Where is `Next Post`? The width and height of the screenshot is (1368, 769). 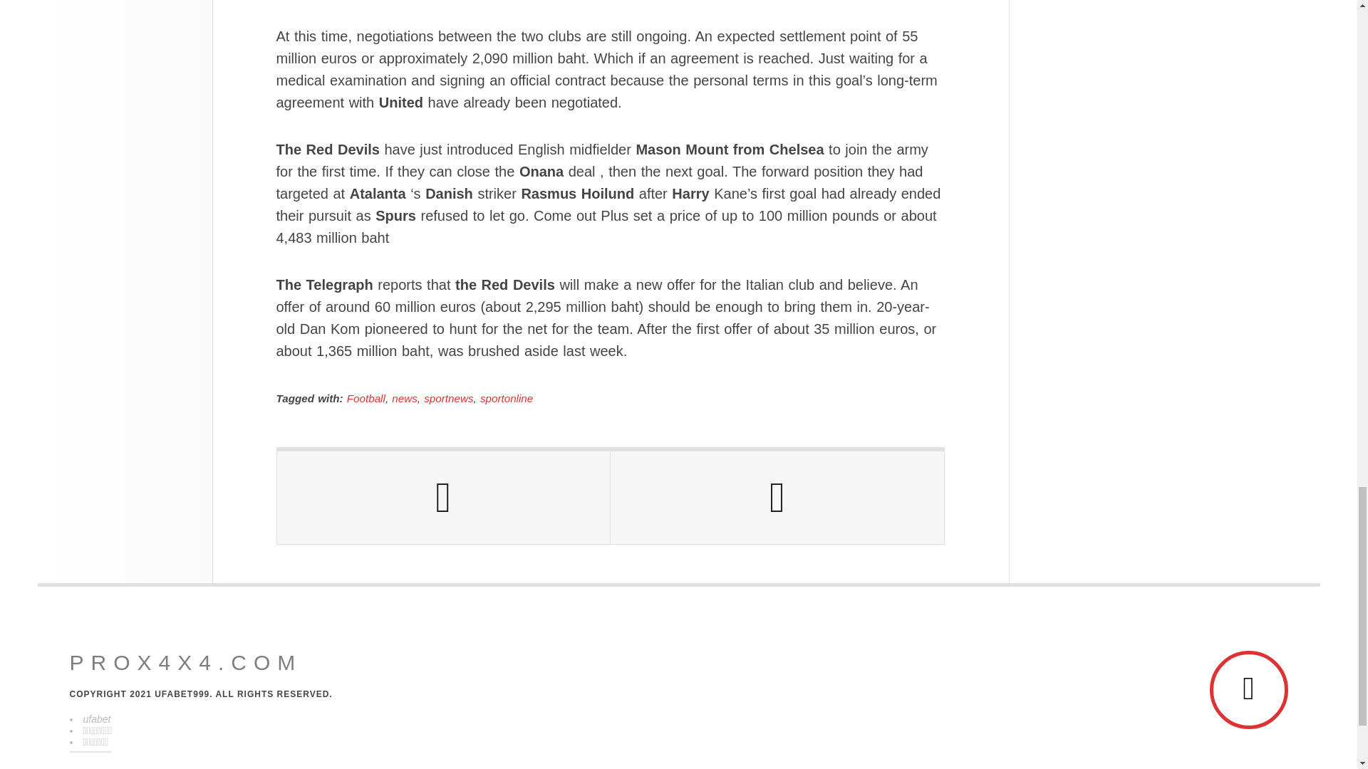 Next Post is located at coordinates (777, 497).